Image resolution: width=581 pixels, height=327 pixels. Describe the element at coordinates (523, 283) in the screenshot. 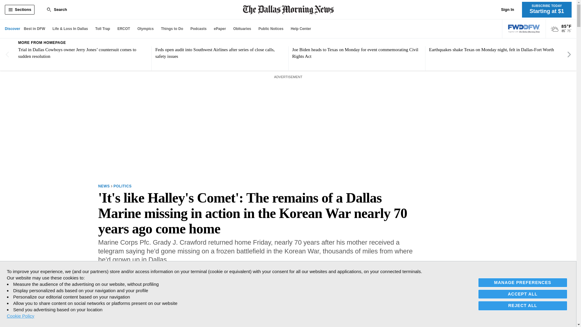

I see `MANAGE PREFERENCES` at that location.